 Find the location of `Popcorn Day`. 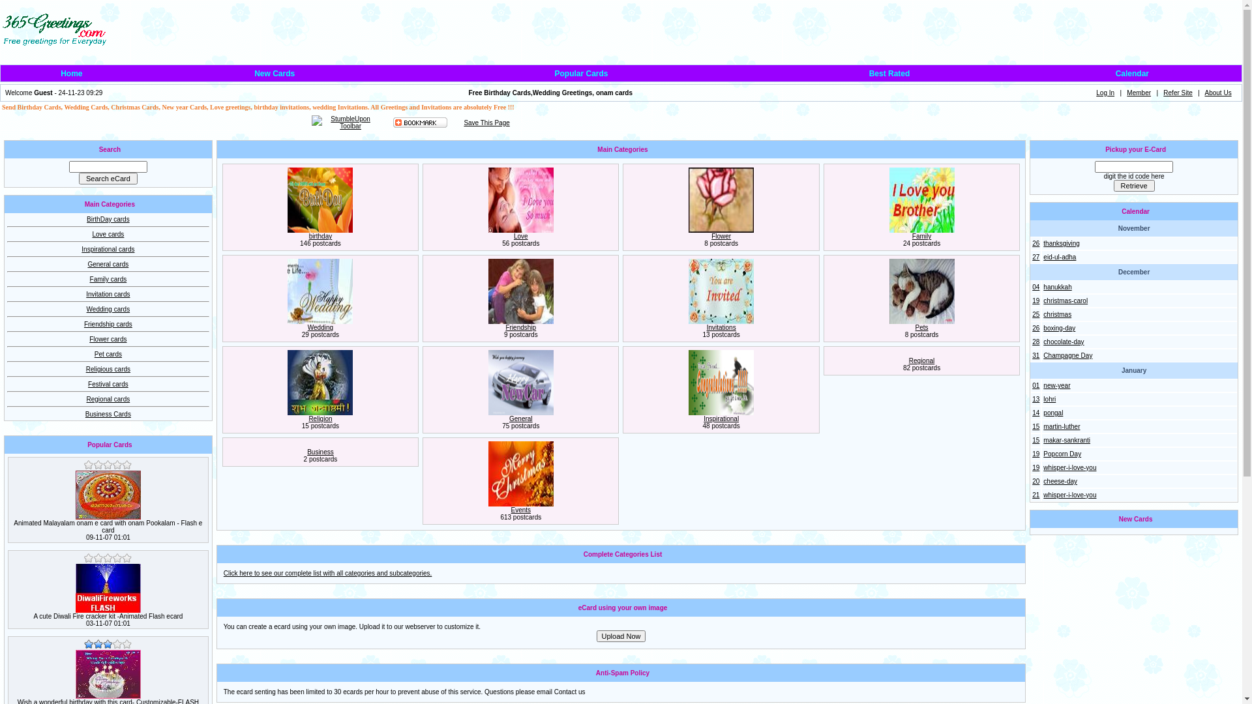

Popcorn Day is located at coordinates (1062, 454).